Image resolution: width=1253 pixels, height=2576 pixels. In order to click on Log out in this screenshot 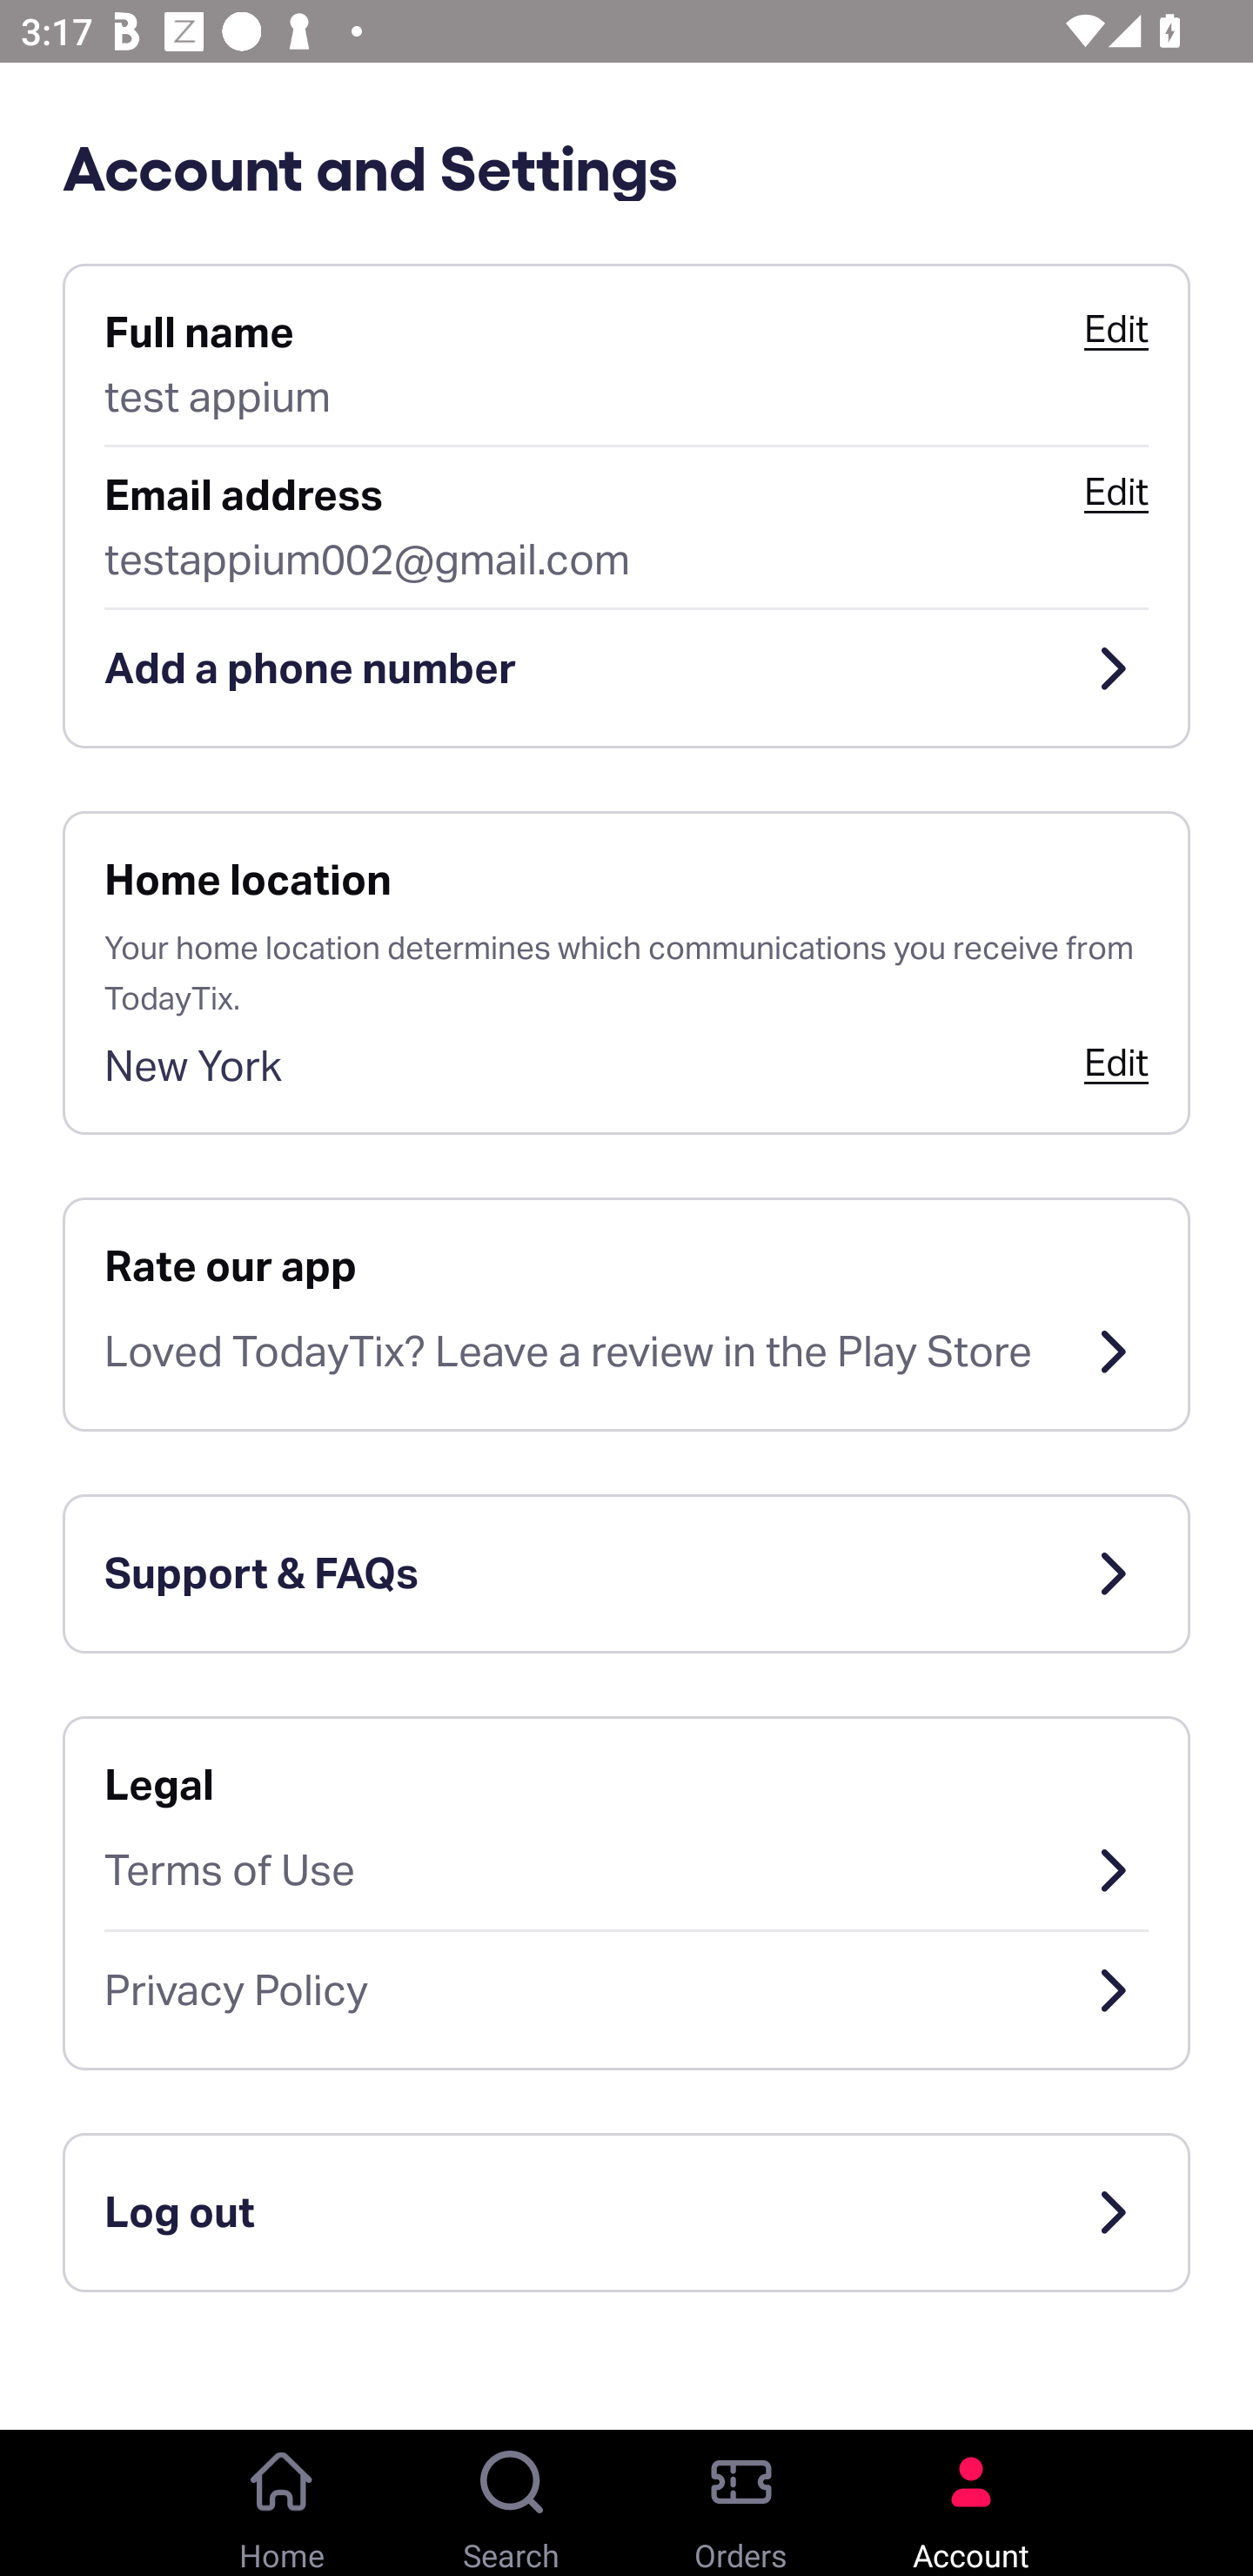, I will do `click(626, 2212)`.